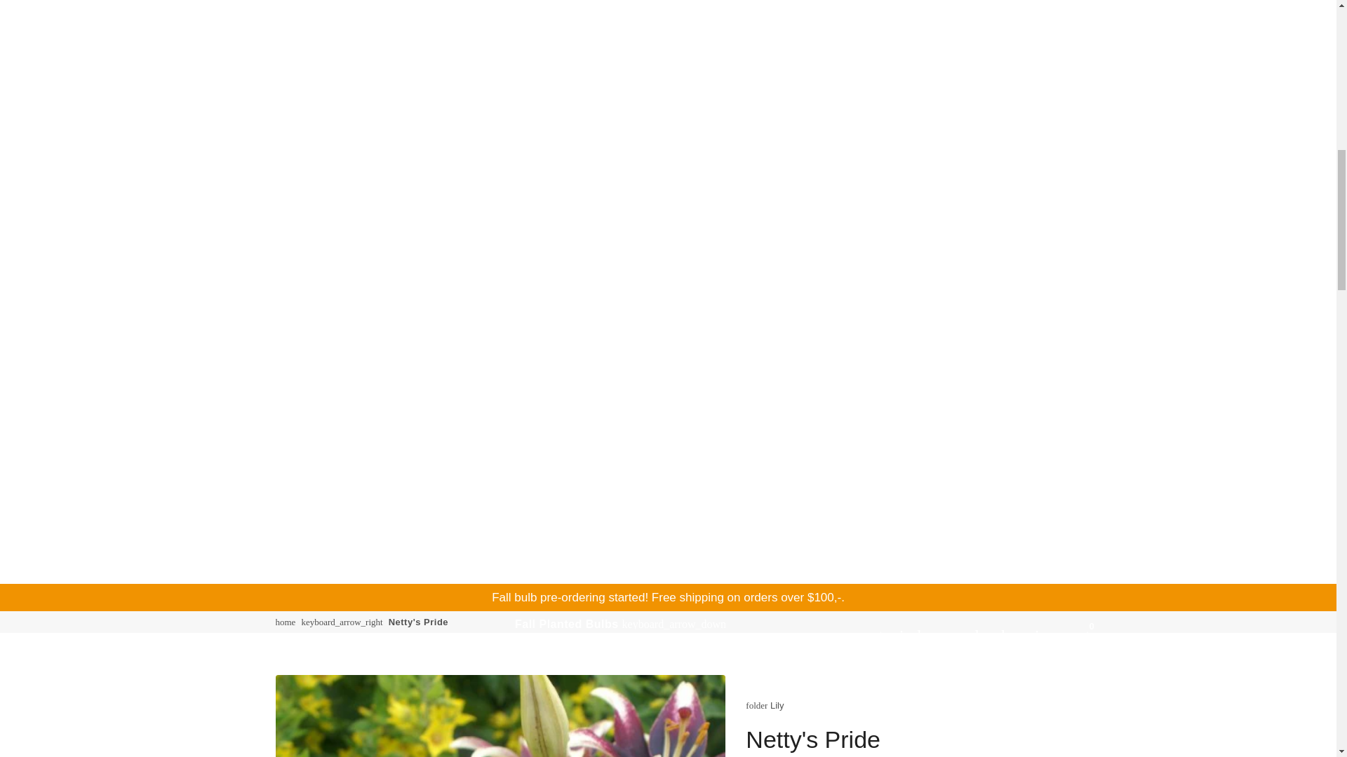 This screenshot has height=757, width=1347. What do you see at coordinates (1043, 634) in the screenshot?
I see `Cart` at bounding box center [1043, 634].